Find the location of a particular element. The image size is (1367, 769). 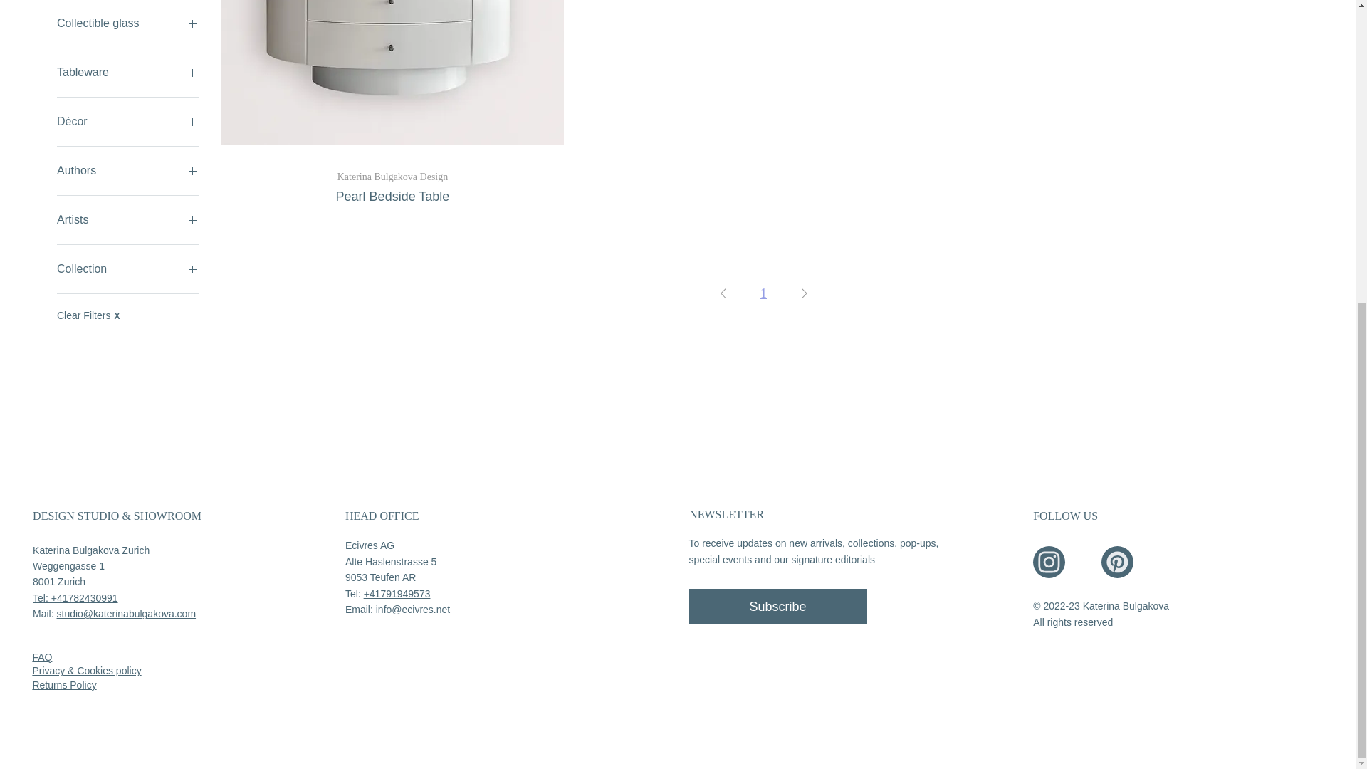

Clear FiltersX is located at coordinates (393, 187).